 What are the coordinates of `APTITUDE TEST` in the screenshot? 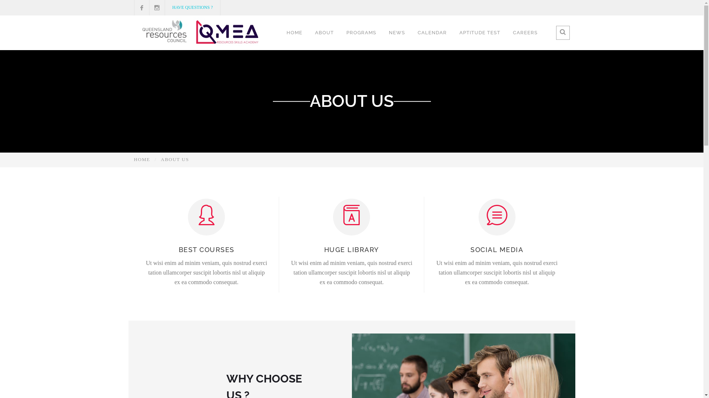 It's located at (480, 33).